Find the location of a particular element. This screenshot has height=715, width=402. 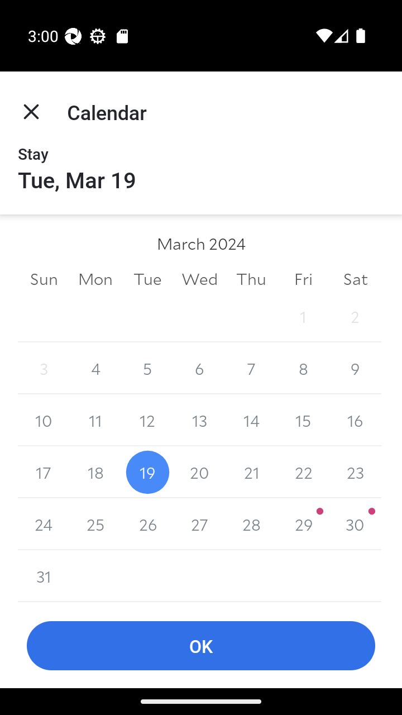

24 24 March 2024 is located at coordinates (44, 524).